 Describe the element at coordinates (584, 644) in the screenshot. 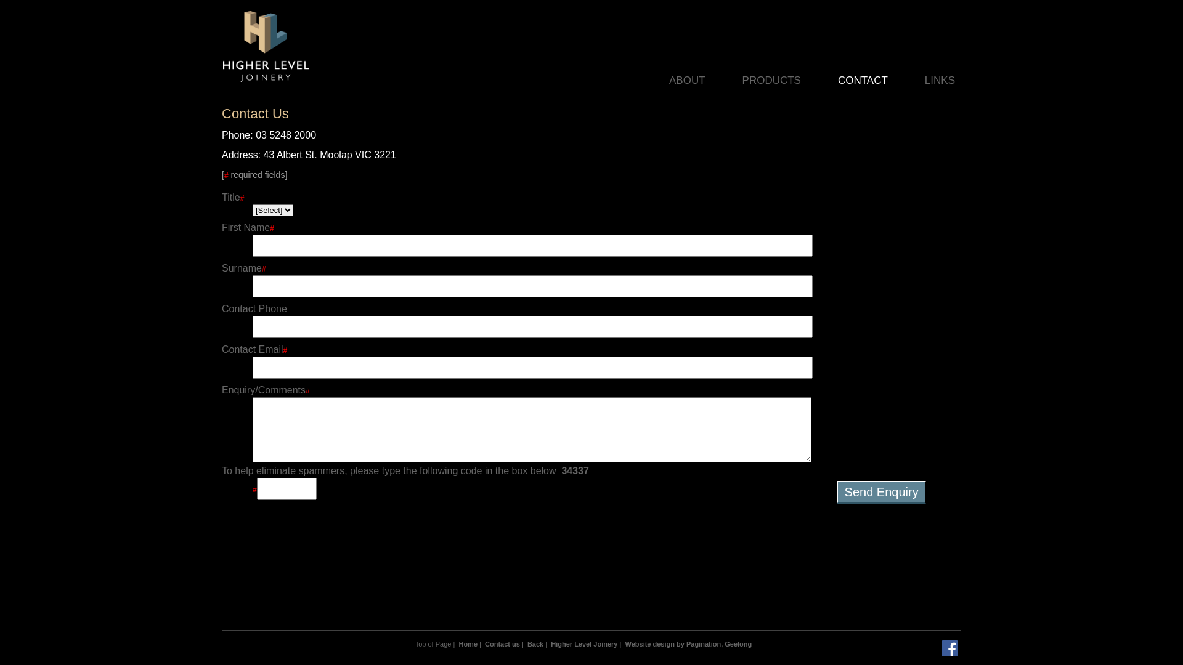

I see `Higher Level Joinery` at that location.